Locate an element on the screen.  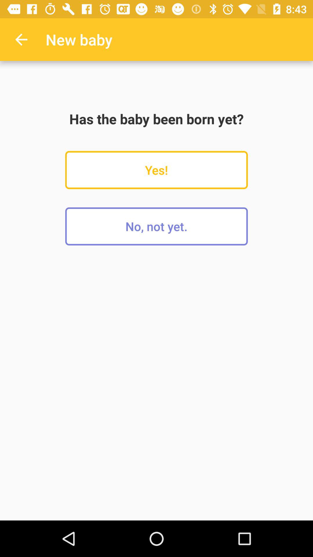
turn off the item above the no, not yet. is located at coordinates (156, 170).